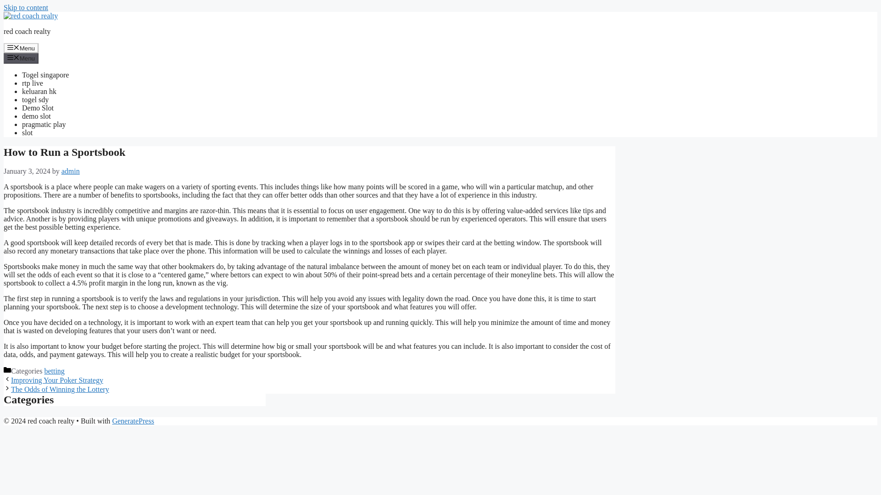  I want to click on togel sdy, so click(35, 99).